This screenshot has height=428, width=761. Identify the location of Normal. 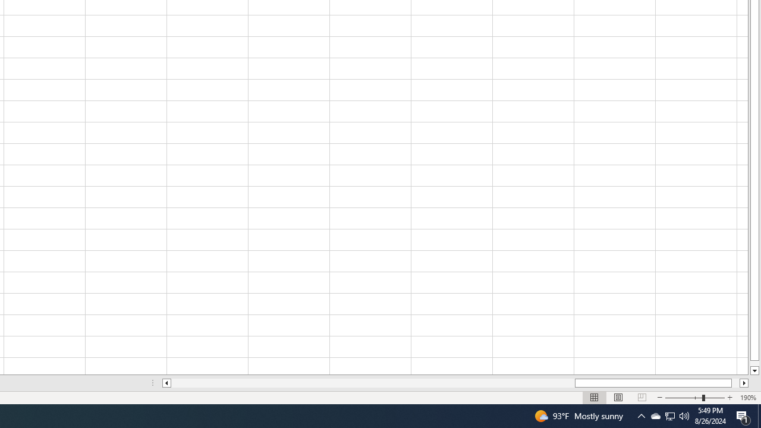
(595, 397).